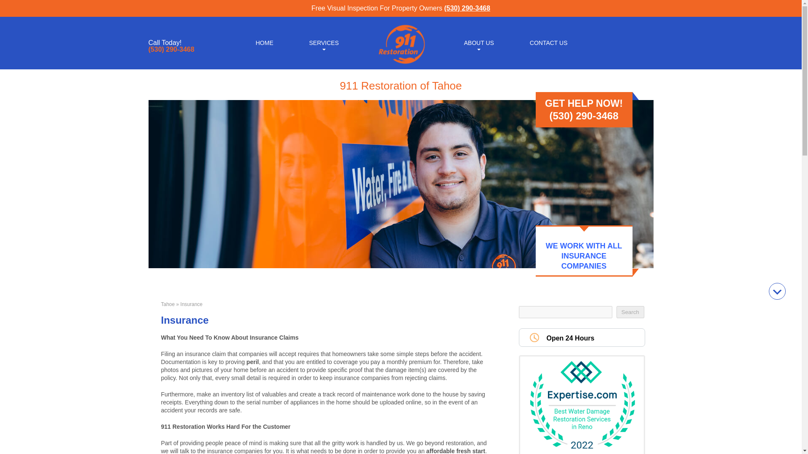  What do you see at coordinates (401, 64) in the screenshot?
I see `911 Water Damage Restoration Logo` at bounding box center [401, 64].